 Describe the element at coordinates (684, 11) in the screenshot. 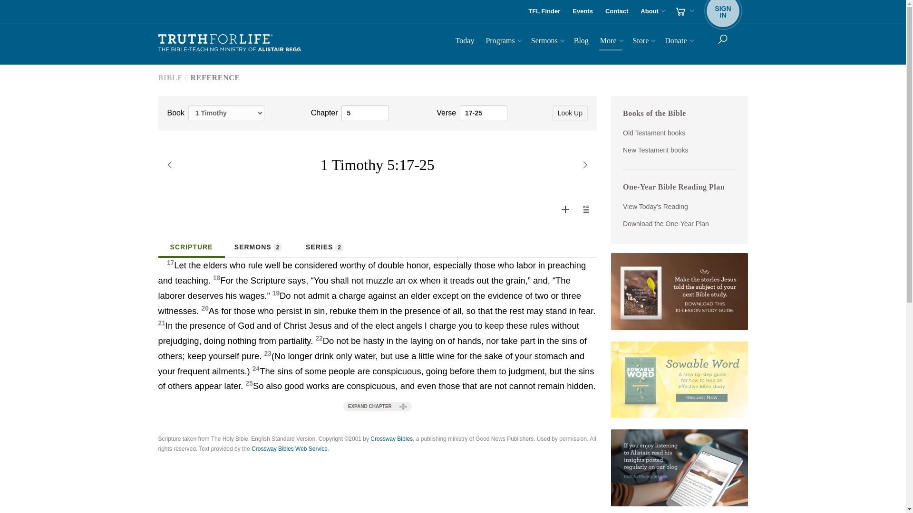

I see `cart` at that location.